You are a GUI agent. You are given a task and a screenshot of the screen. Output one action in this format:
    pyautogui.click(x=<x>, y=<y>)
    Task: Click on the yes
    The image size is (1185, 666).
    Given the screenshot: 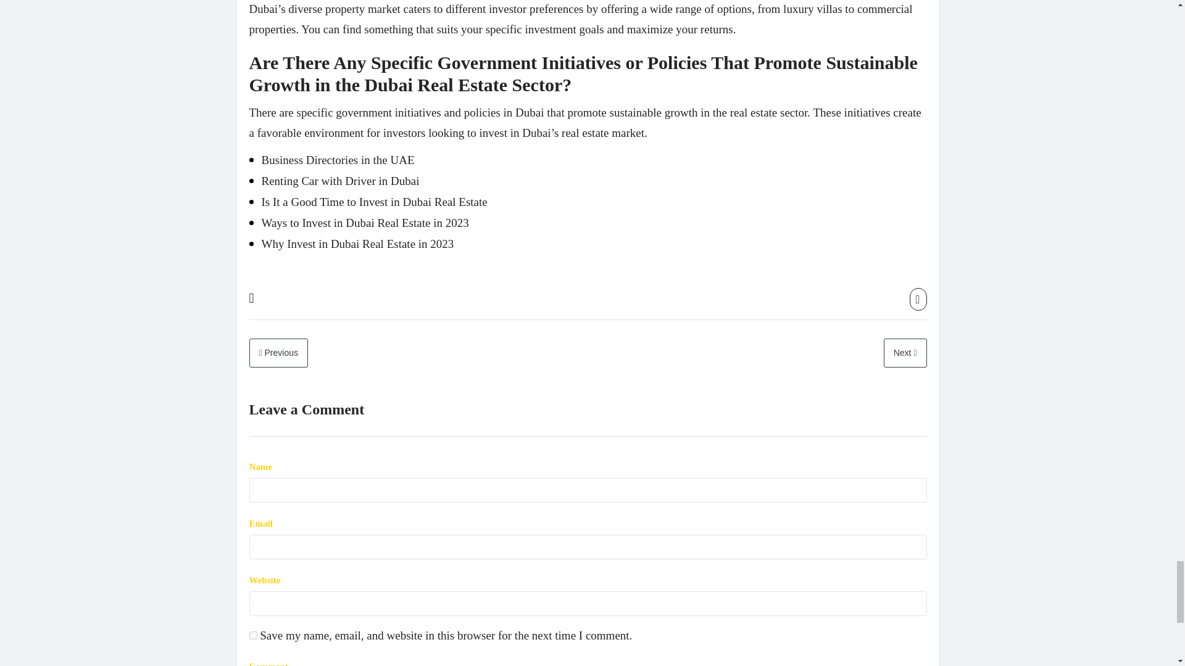 What is the action you would take?
    pyautogui.click(x=253, y=635)
    